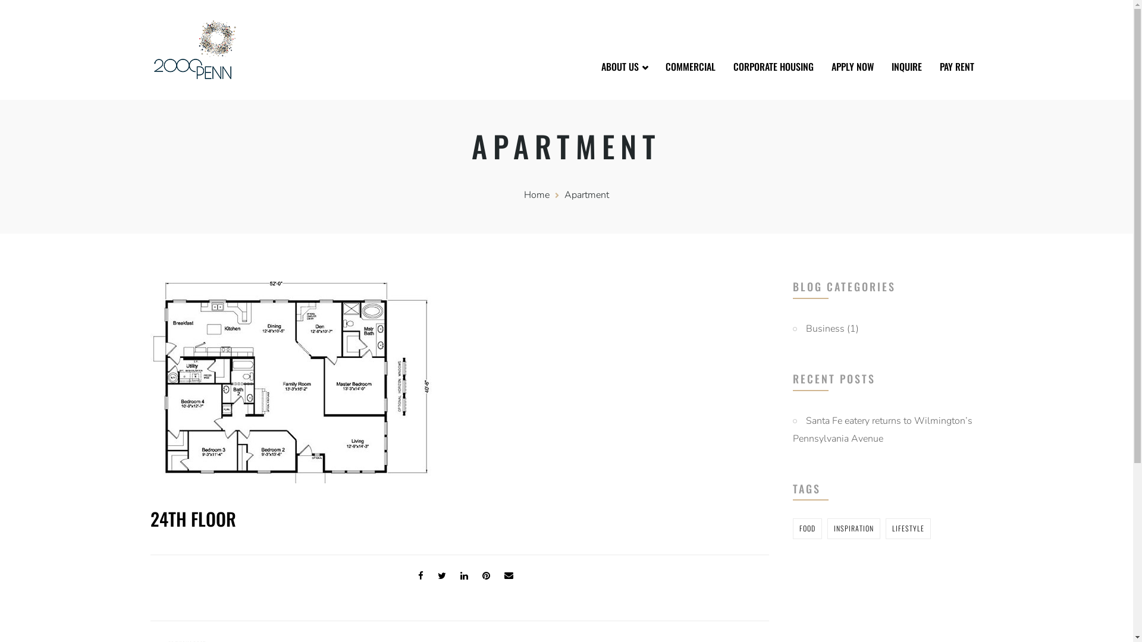 Image resolution: width=1142 pixels, height=642 pixels. I want to click on ABOUT US, so click(625, 68).